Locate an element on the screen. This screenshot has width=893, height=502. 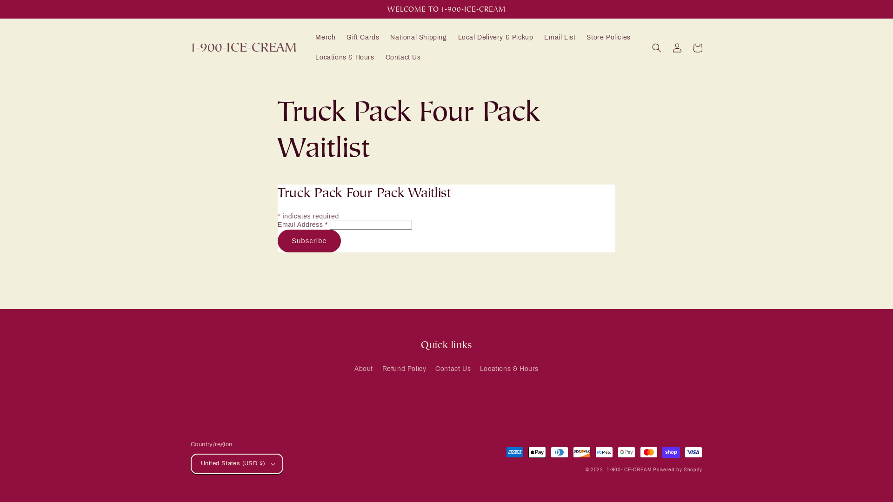
Subscribe is located at coordinates (309, 241).